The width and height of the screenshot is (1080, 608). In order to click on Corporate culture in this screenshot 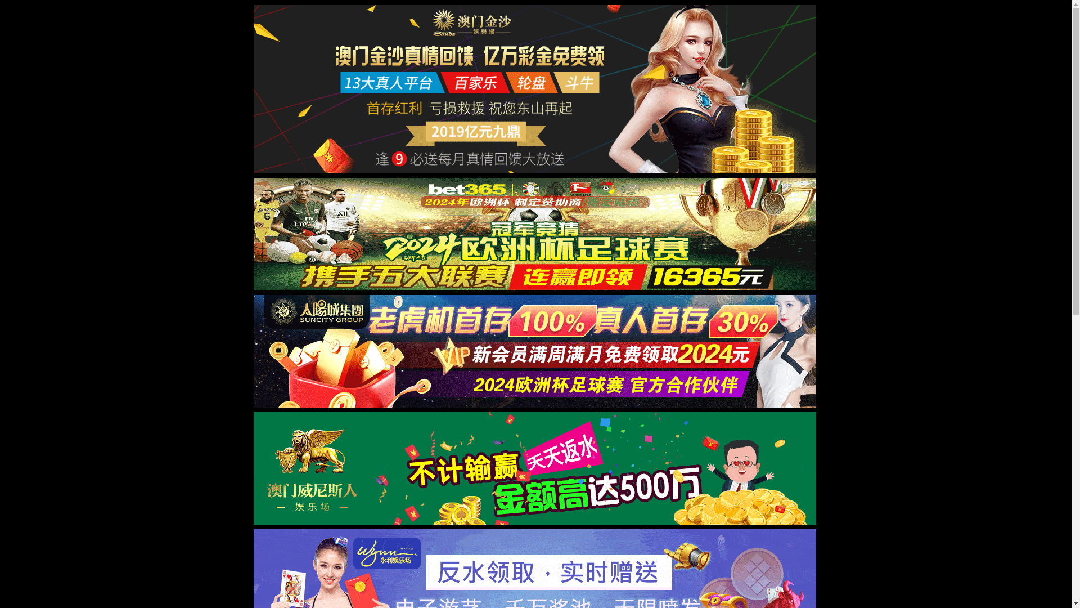, I will do `click(789, 23)`.